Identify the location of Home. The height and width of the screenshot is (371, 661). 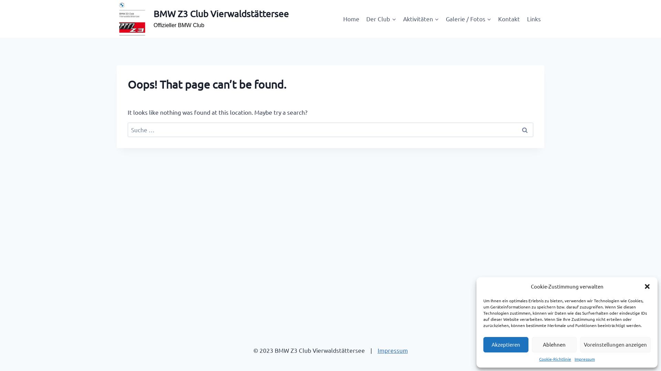
(351, 19).